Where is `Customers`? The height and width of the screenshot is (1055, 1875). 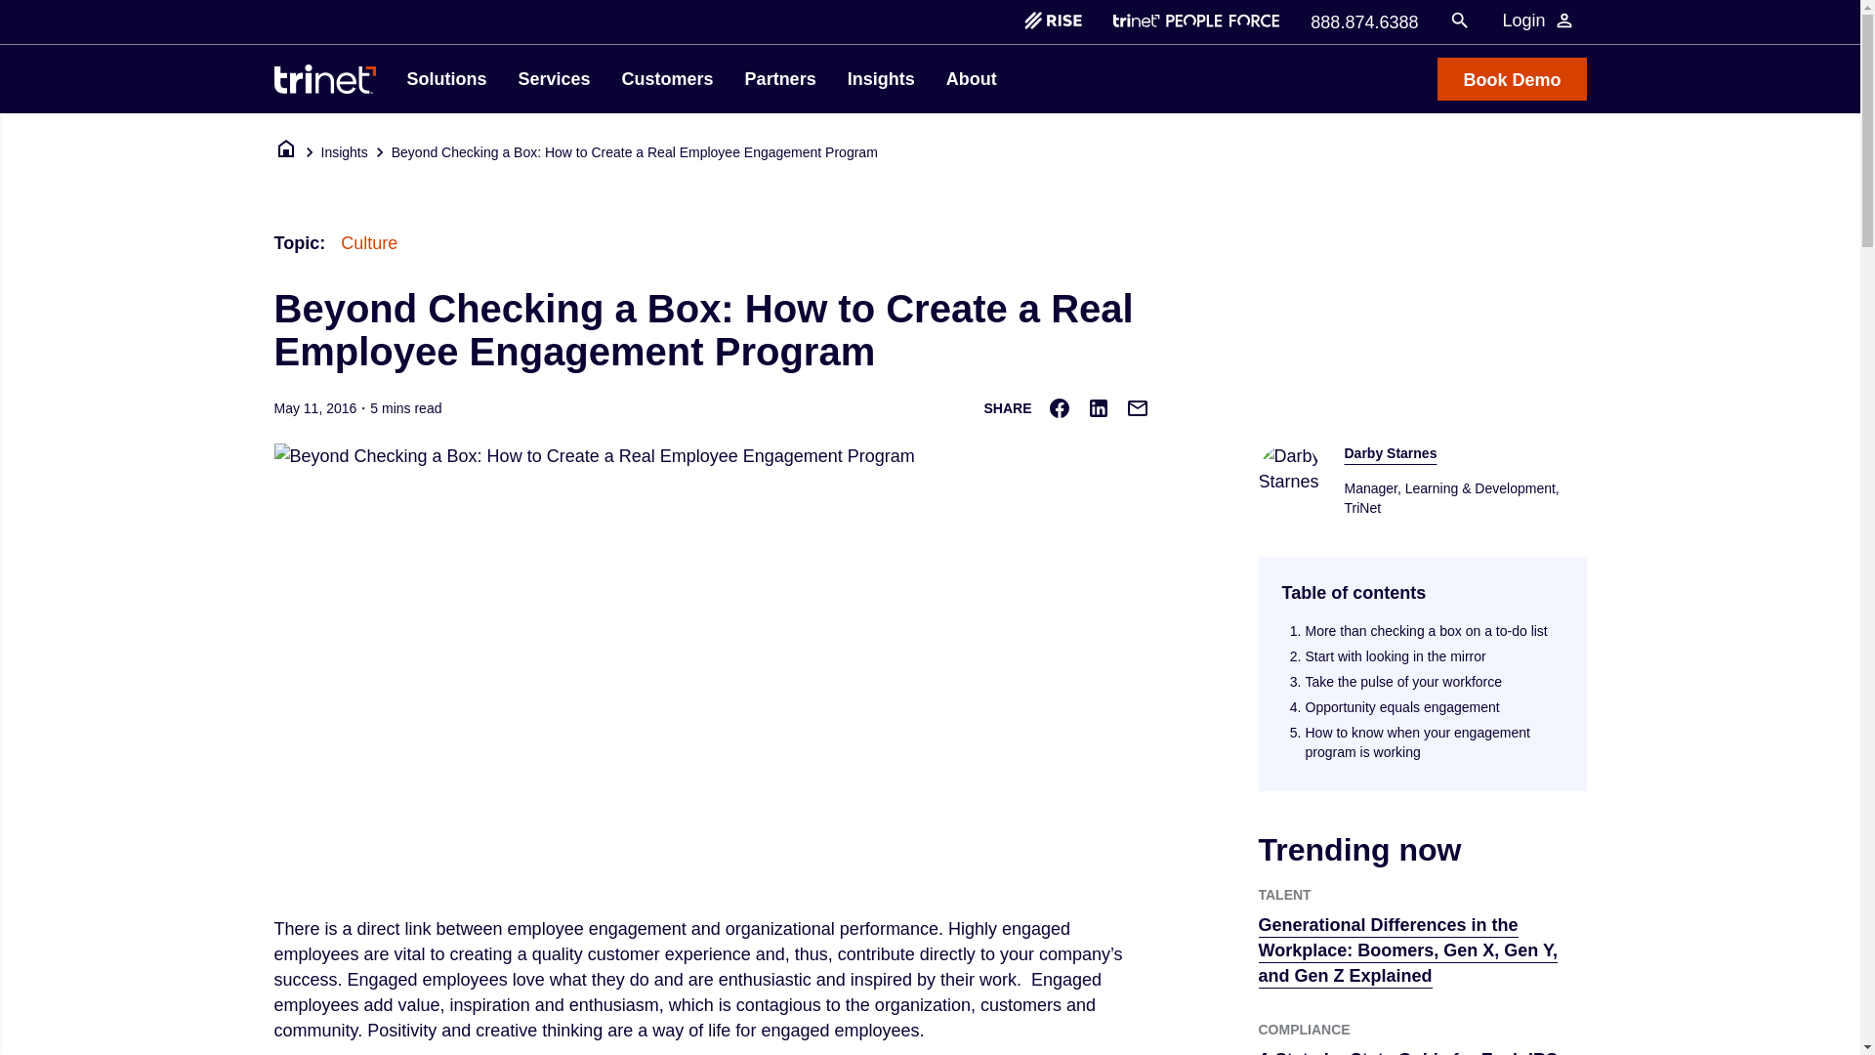 Customers is located at coordinates (668, 78).